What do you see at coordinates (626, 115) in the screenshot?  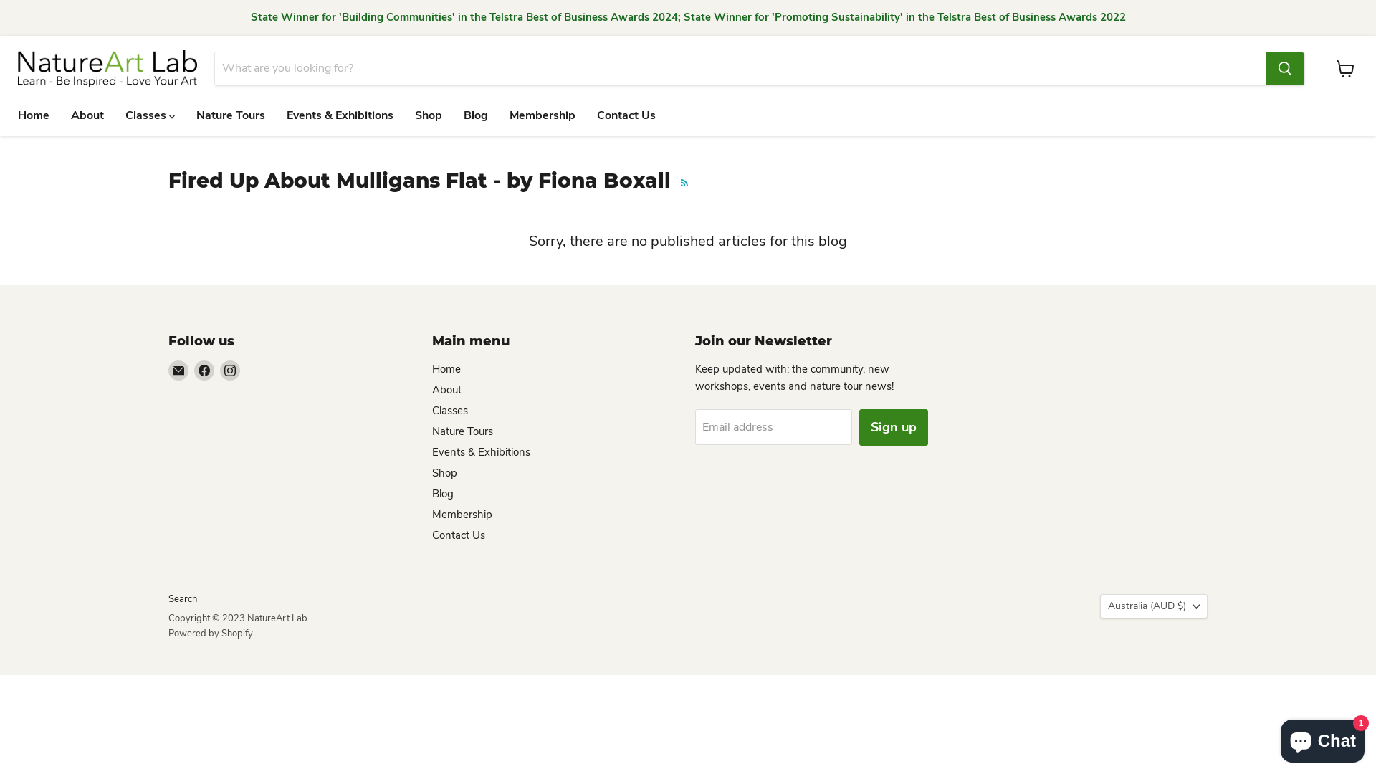 I see `Contact Us` at bounding box center [626, 115].